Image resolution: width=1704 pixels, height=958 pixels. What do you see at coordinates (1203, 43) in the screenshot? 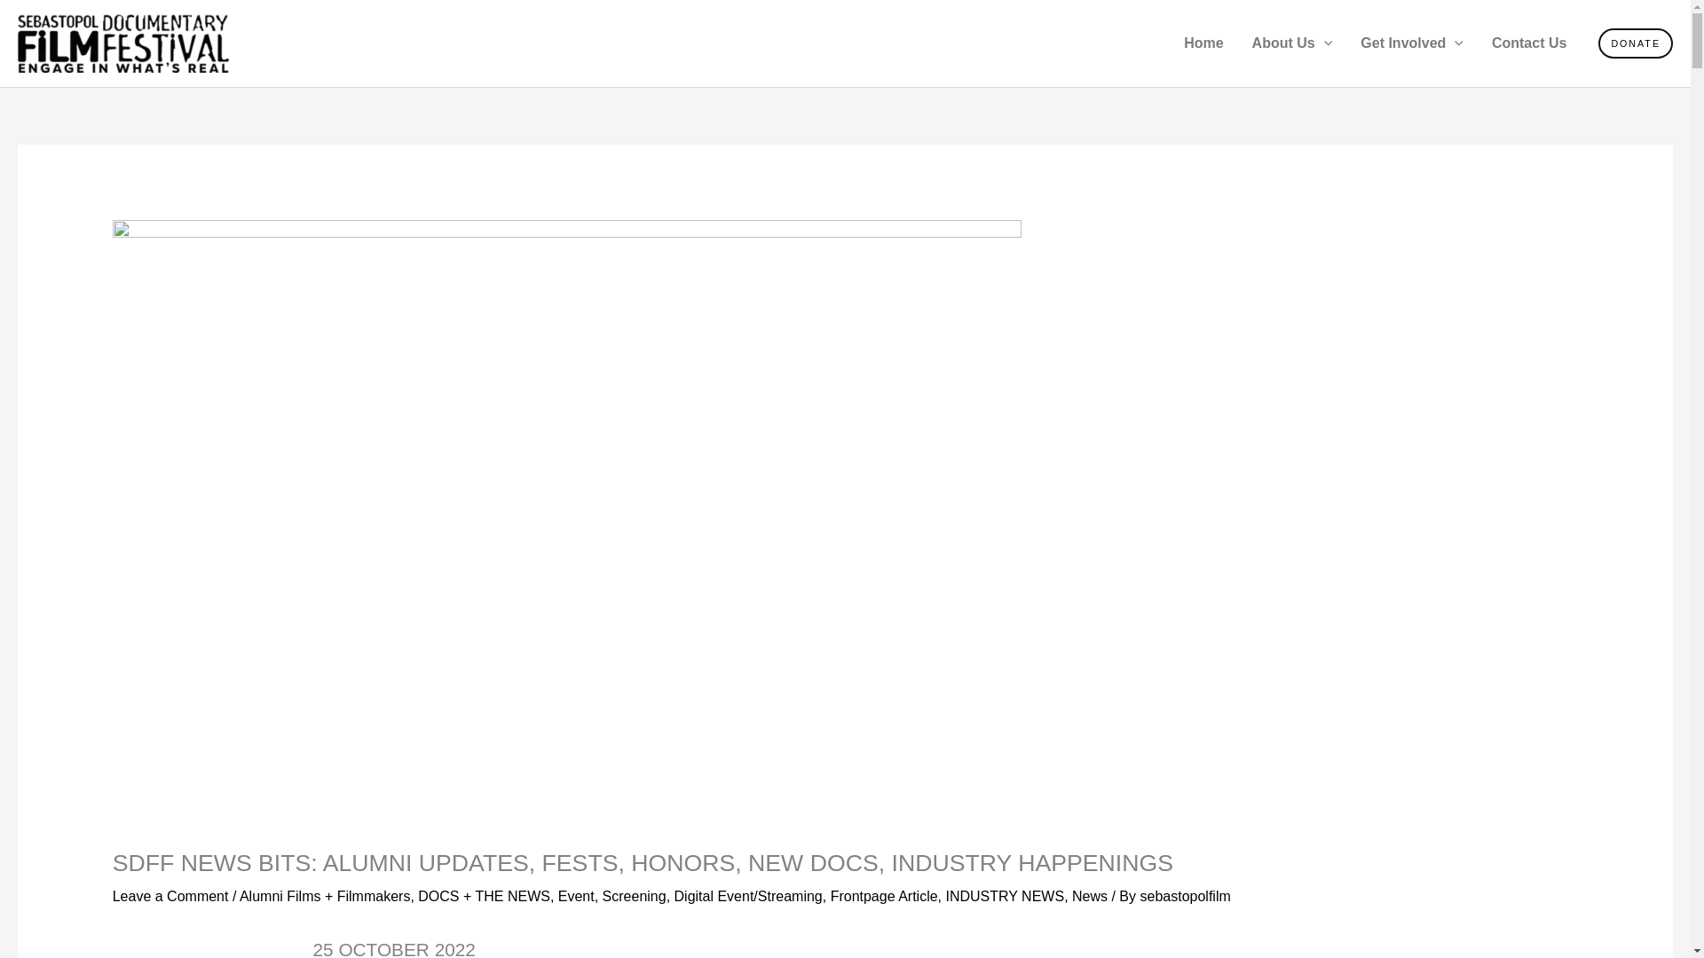
I see `Home` at bounding box center [1203, 43].